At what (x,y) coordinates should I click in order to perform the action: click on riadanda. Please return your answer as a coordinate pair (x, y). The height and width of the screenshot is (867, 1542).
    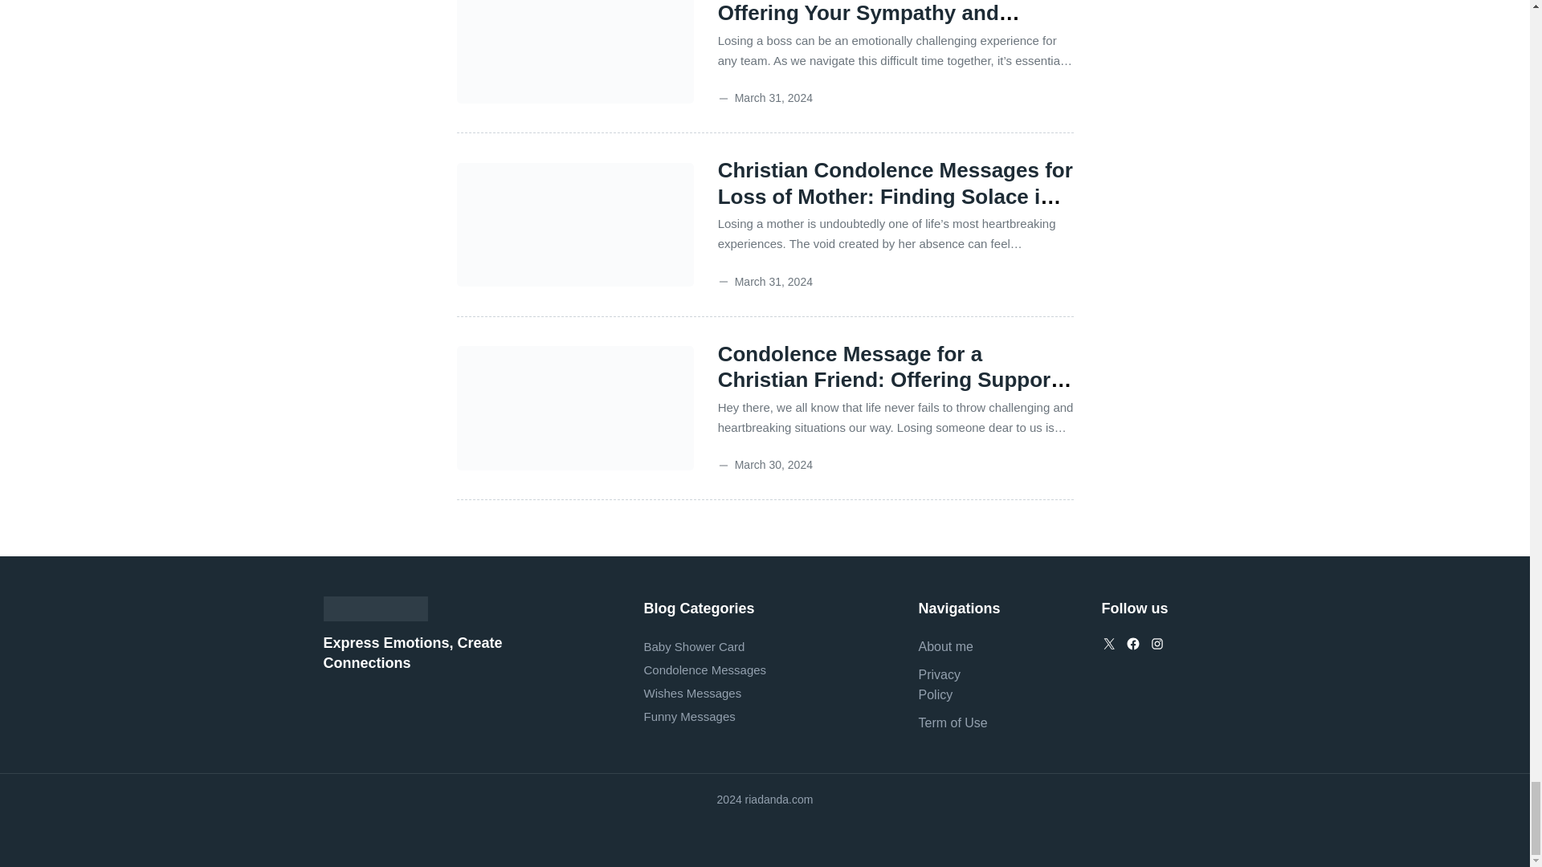
    Looking at the image, I should click on (374, 609).